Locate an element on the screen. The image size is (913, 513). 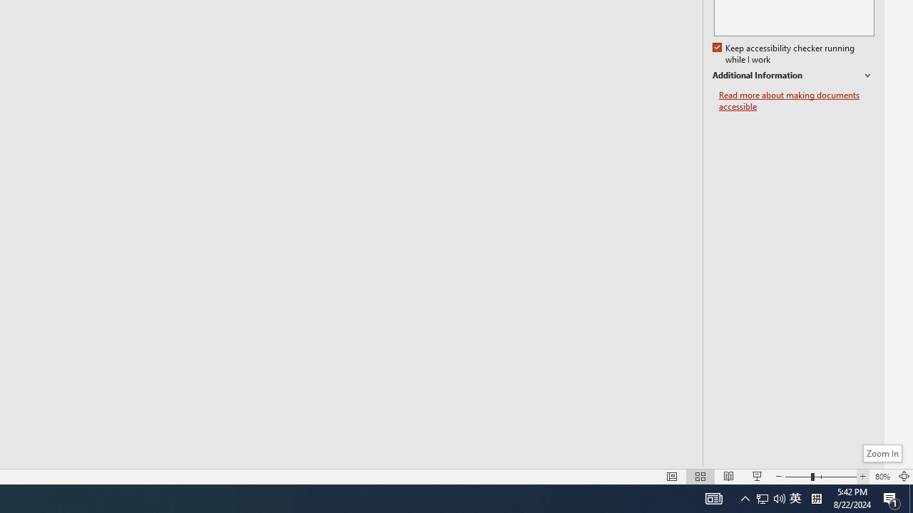
Keep accessibility checker running while I work is located at coordinates (785, 54).